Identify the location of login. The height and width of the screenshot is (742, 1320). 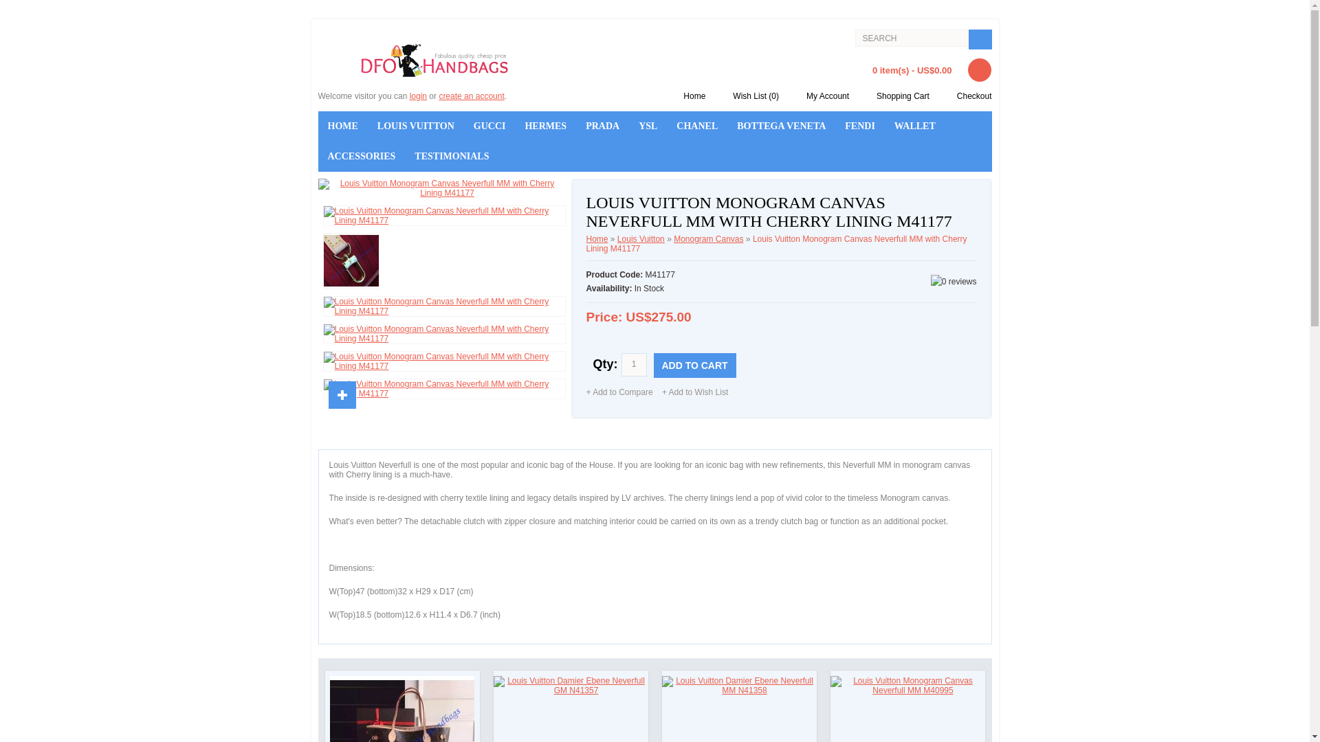
(418, 95).